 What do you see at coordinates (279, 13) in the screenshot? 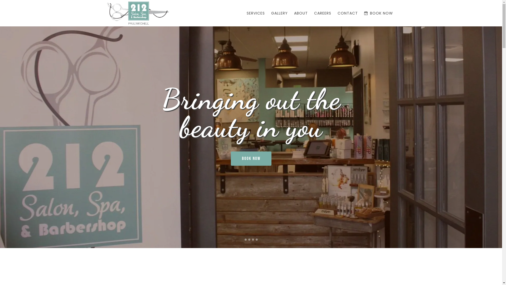
I see `GALLERY` at bounding box center [279, 13].